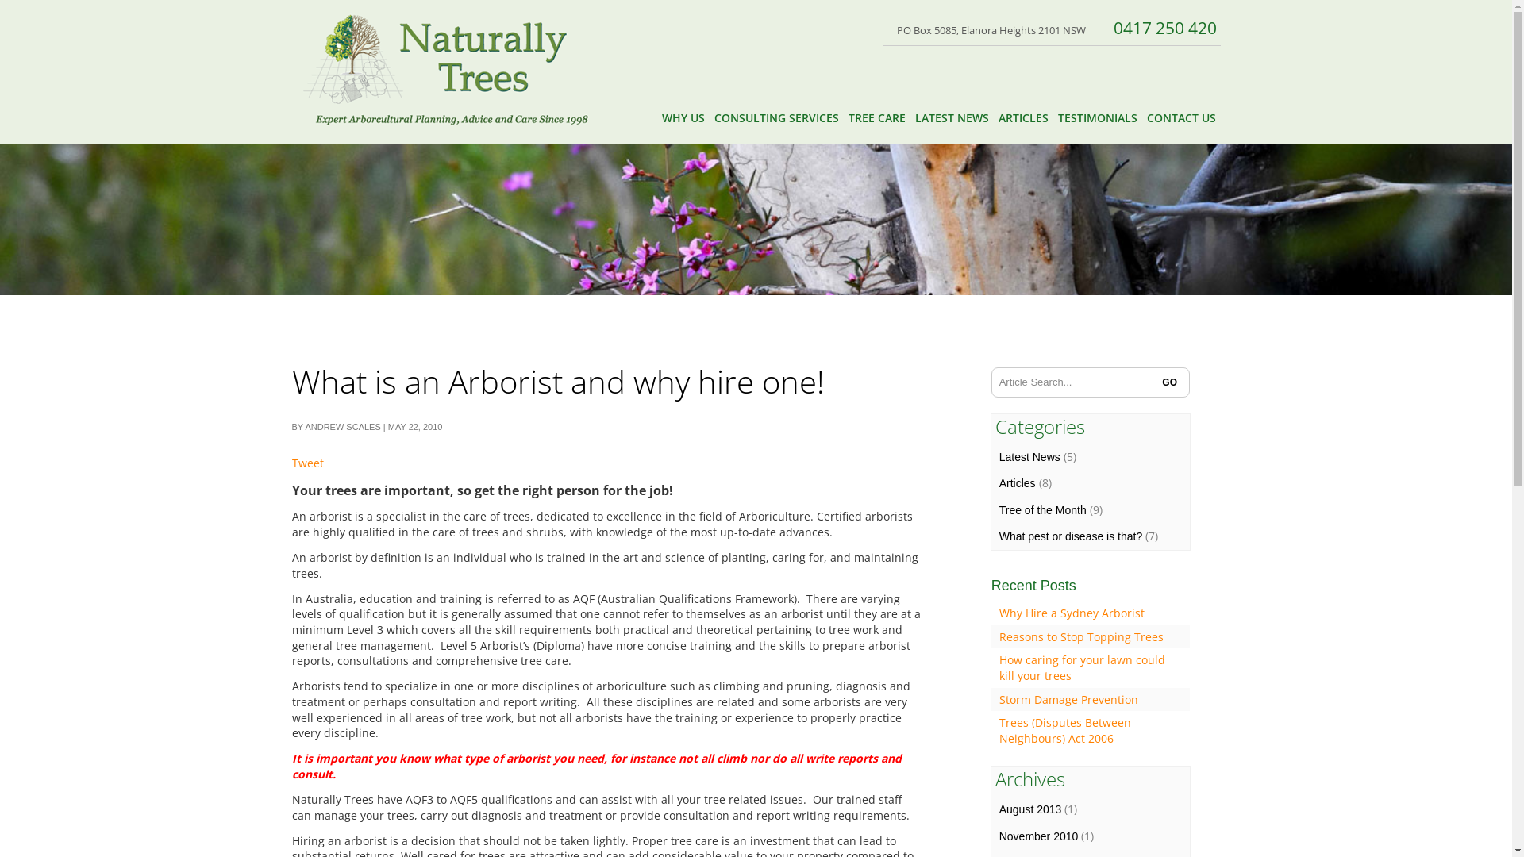 The height and width of the screenshot is (857, 1524). What do you see at coordinates (776, 118) in the screenshot?
I see `CONSULTING SERVICES` at bounding box center [776, 118].